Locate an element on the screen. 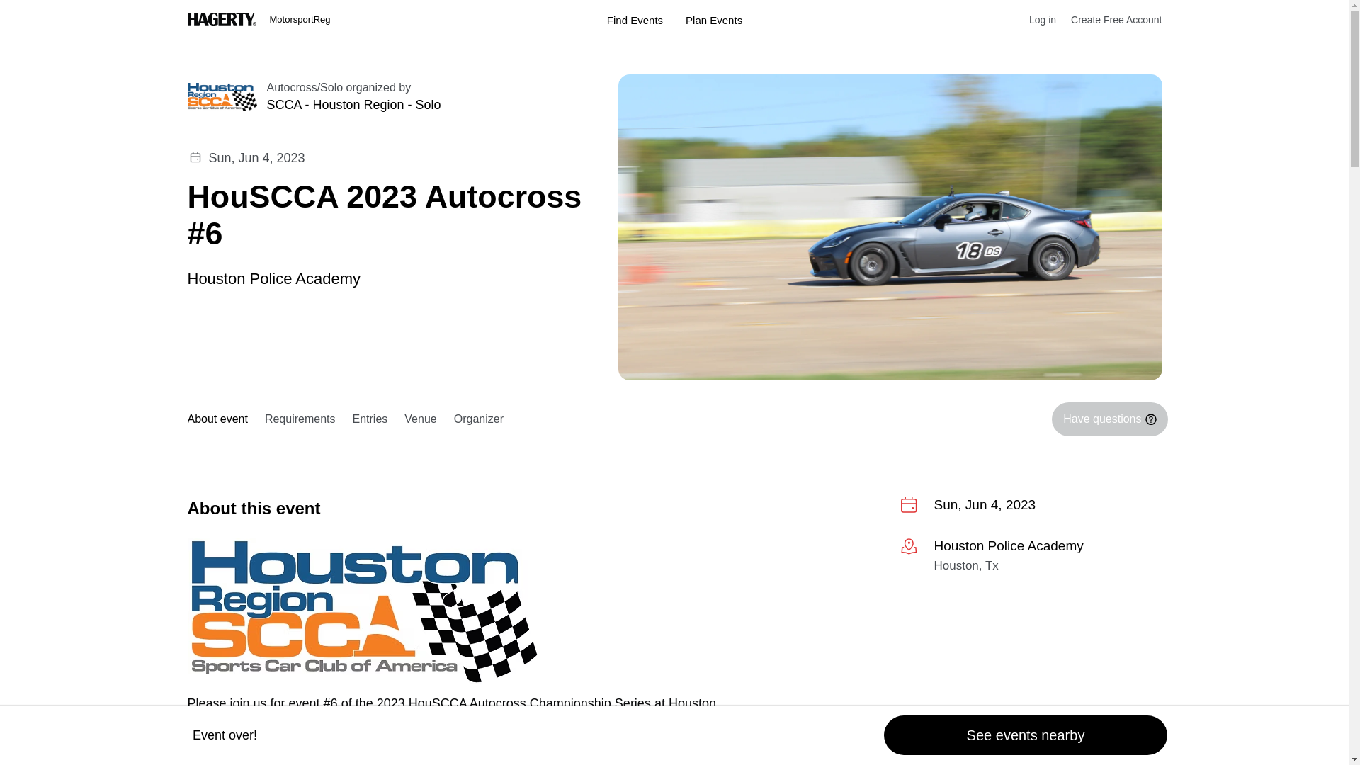  Entries is located at coordinates (370, 419).